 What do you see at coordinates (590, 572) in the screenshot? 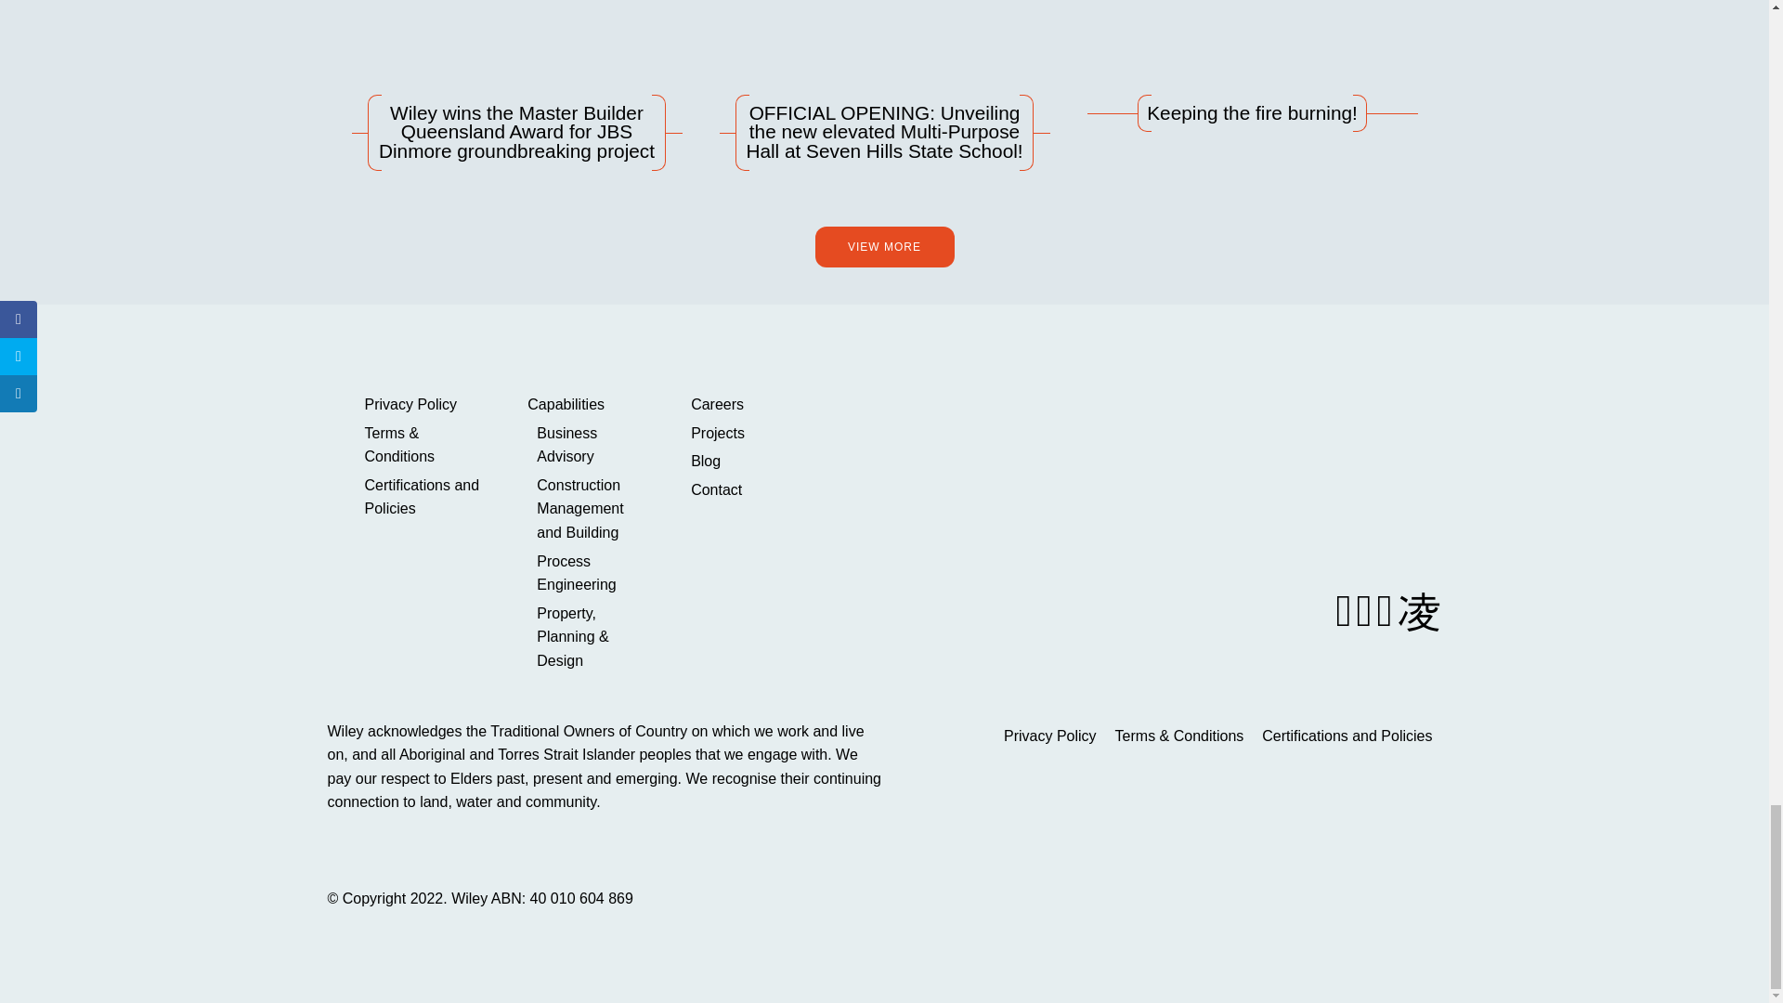
I see `Process Engineering` at bounding box center [590, 572].